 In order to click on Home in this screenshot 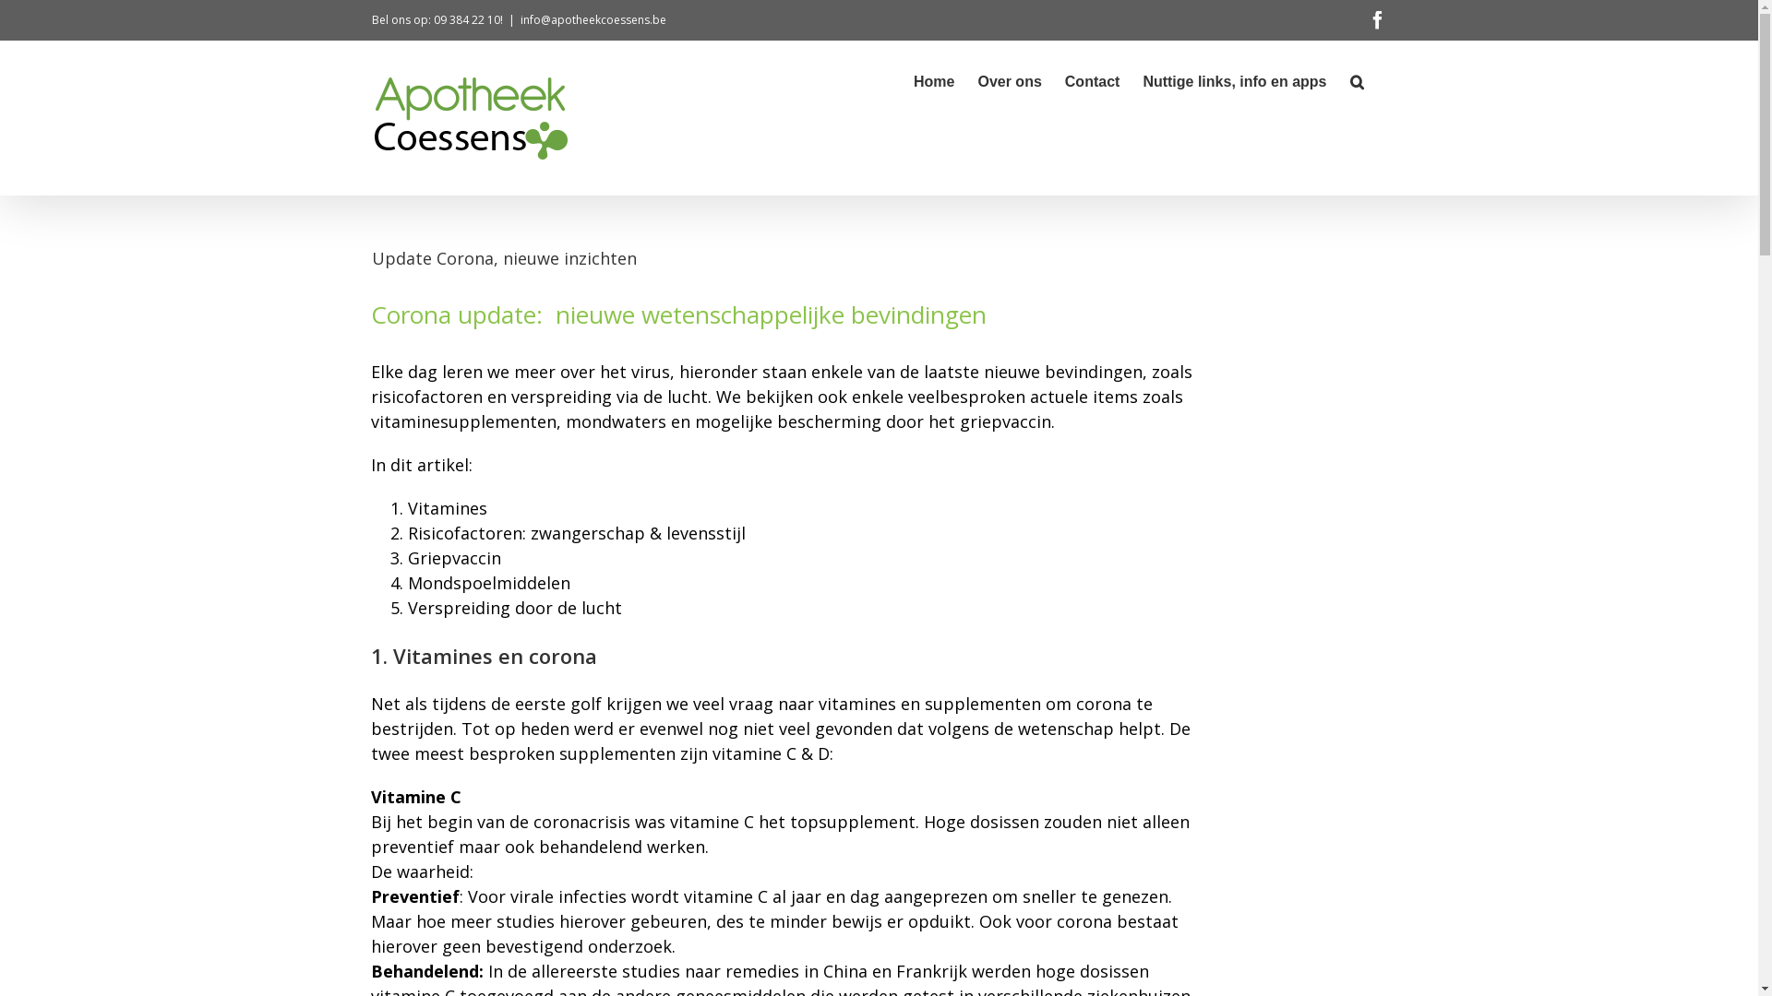, I will do `click(934, 80)`.